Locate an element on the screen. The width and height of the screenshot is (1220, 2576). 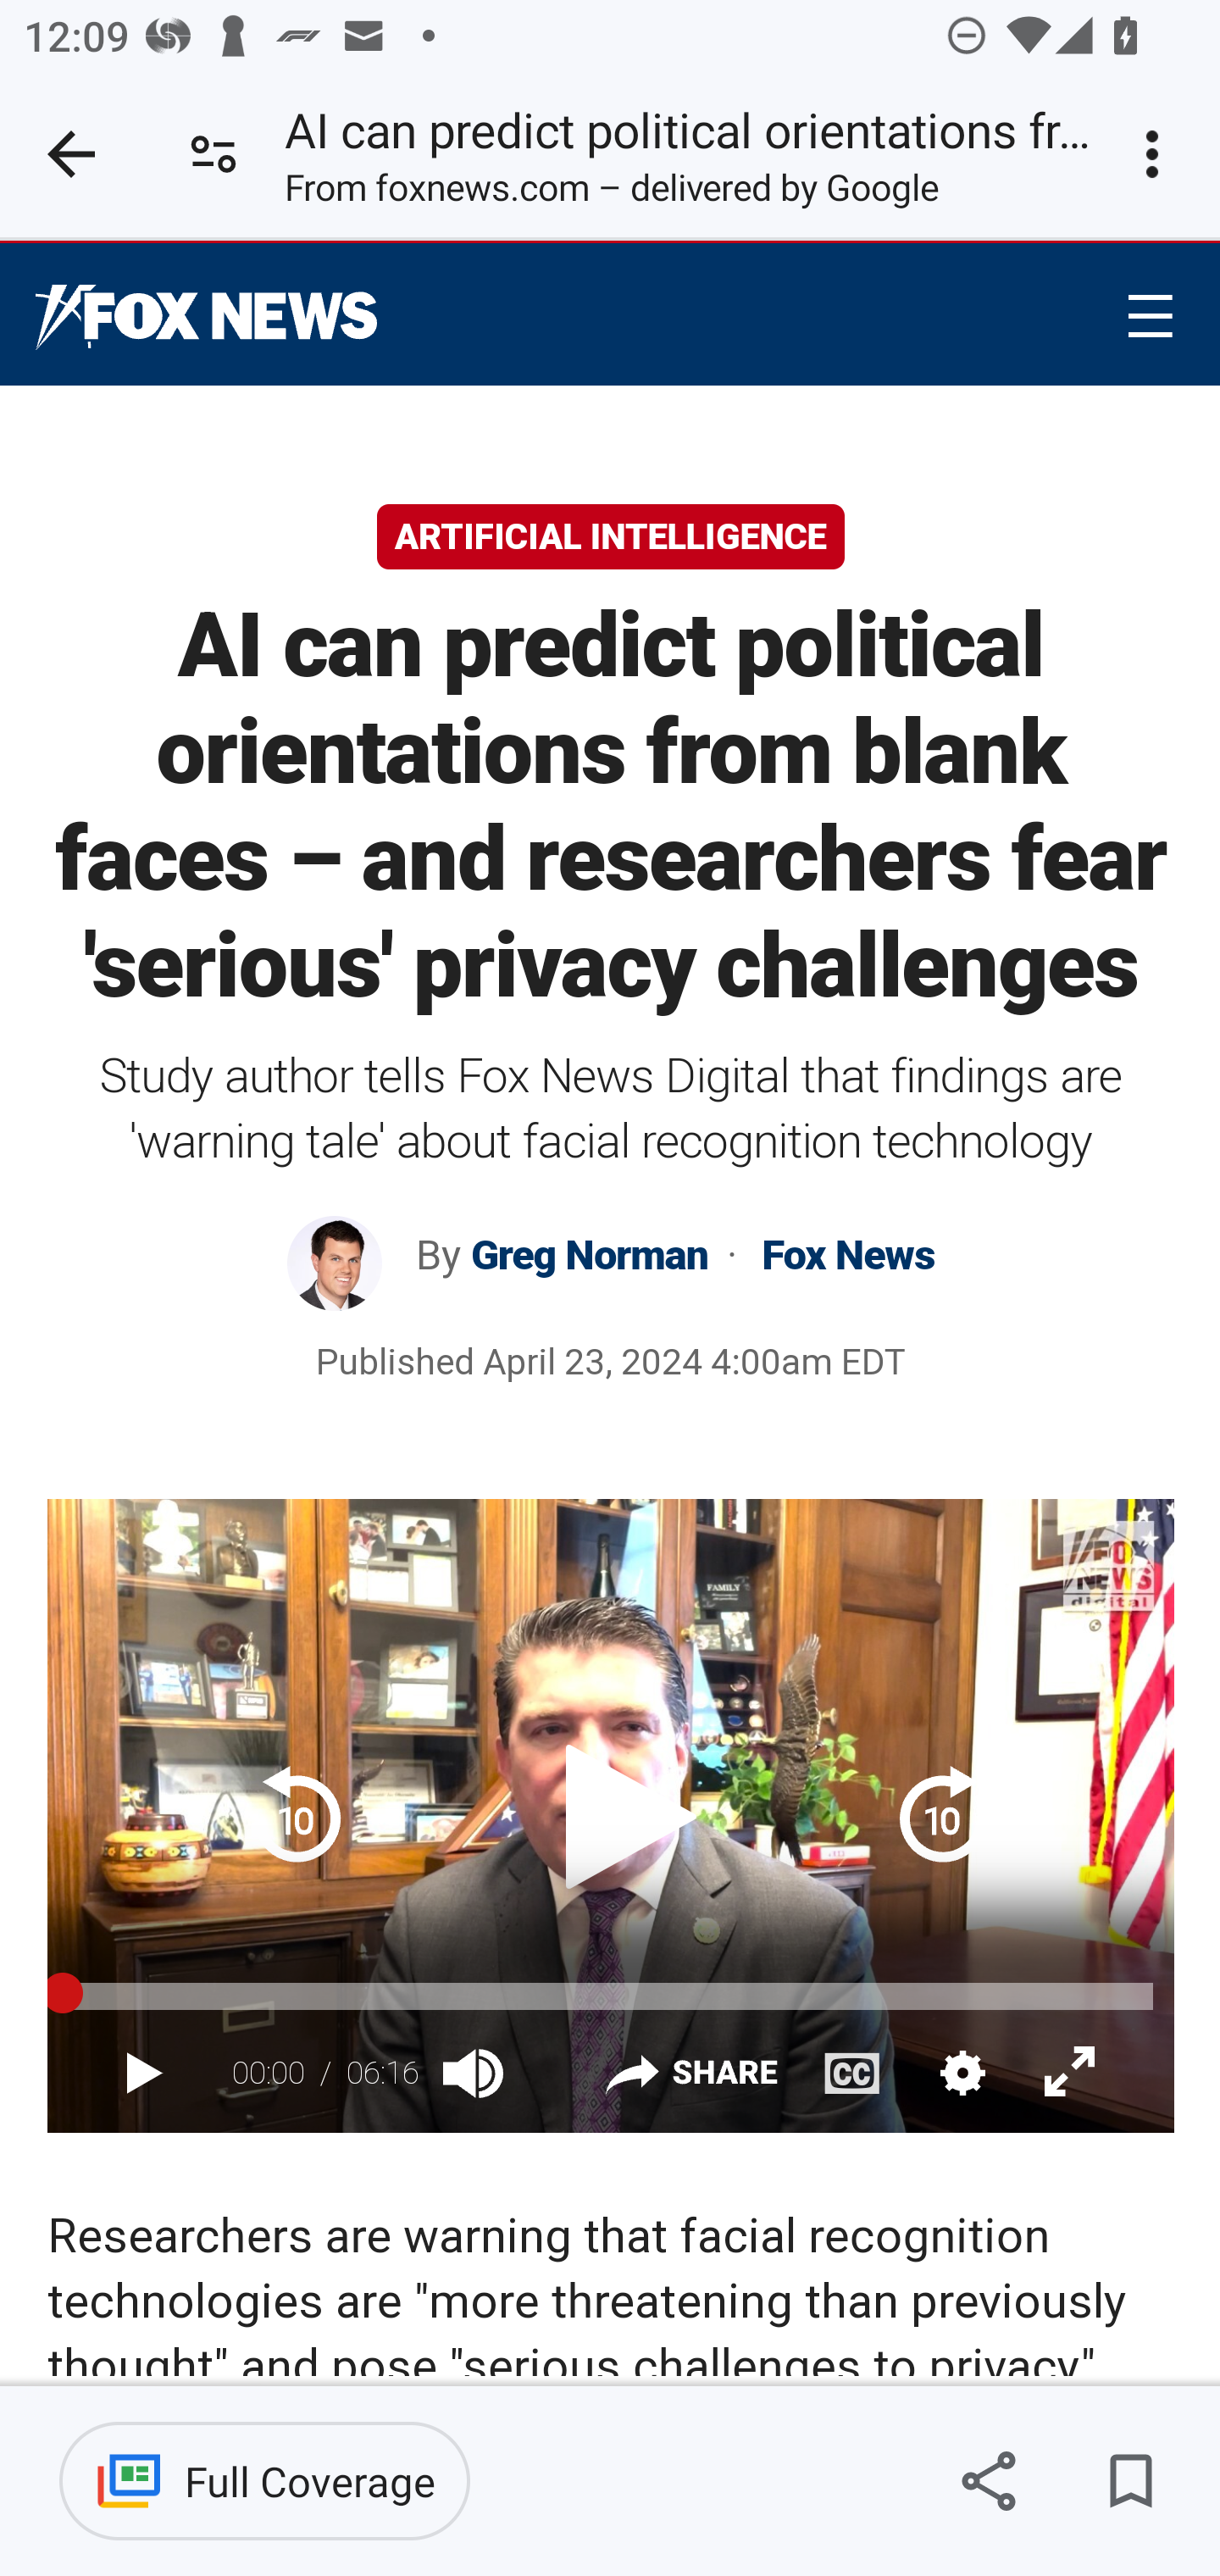
Share is located at coordinates (988, 2481).